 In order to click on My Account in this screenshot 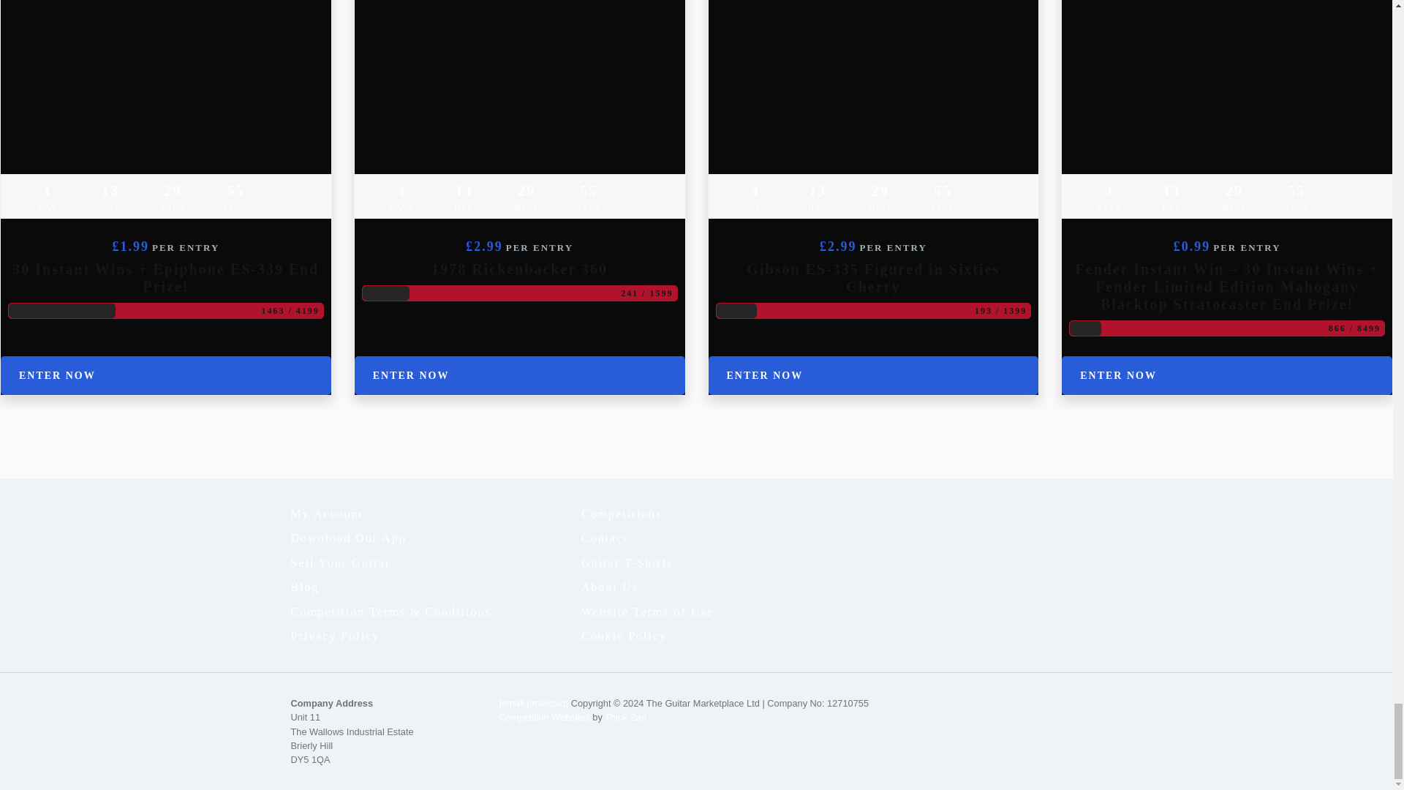, I will do `click(436, 513)`.